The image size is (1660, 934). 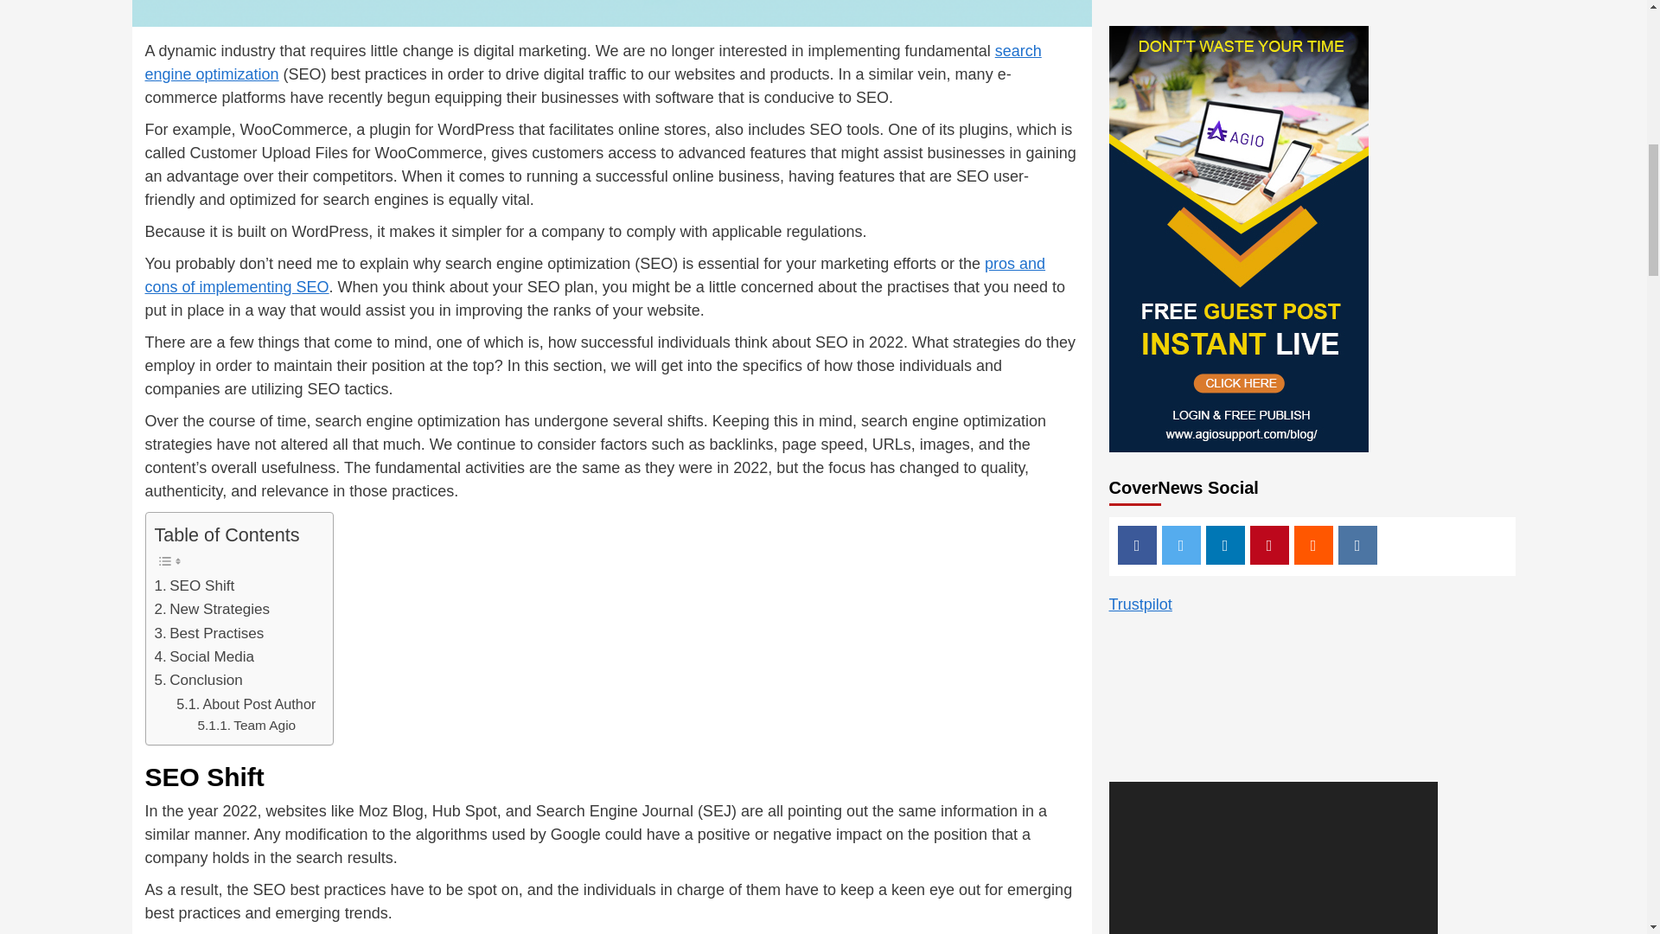 I want to click on Advertisement, so click(x=1273, y=46).